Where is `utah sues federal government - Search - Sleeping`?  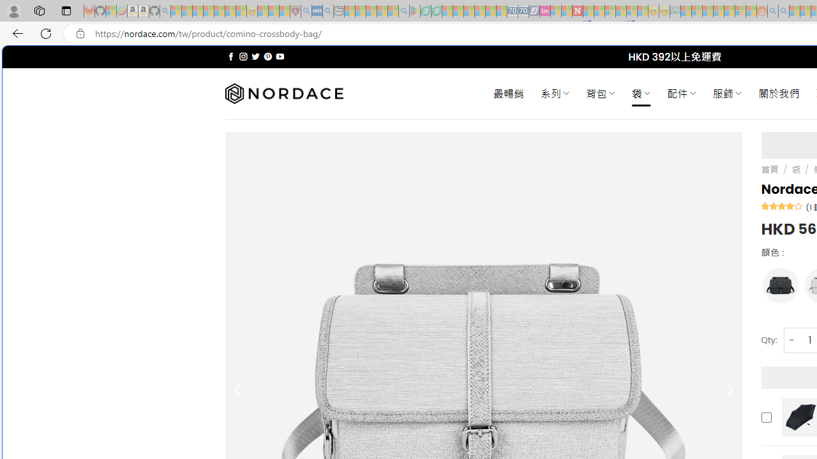
utah sues federal government - Search - Sleeping is located at coordinates (328, 11).